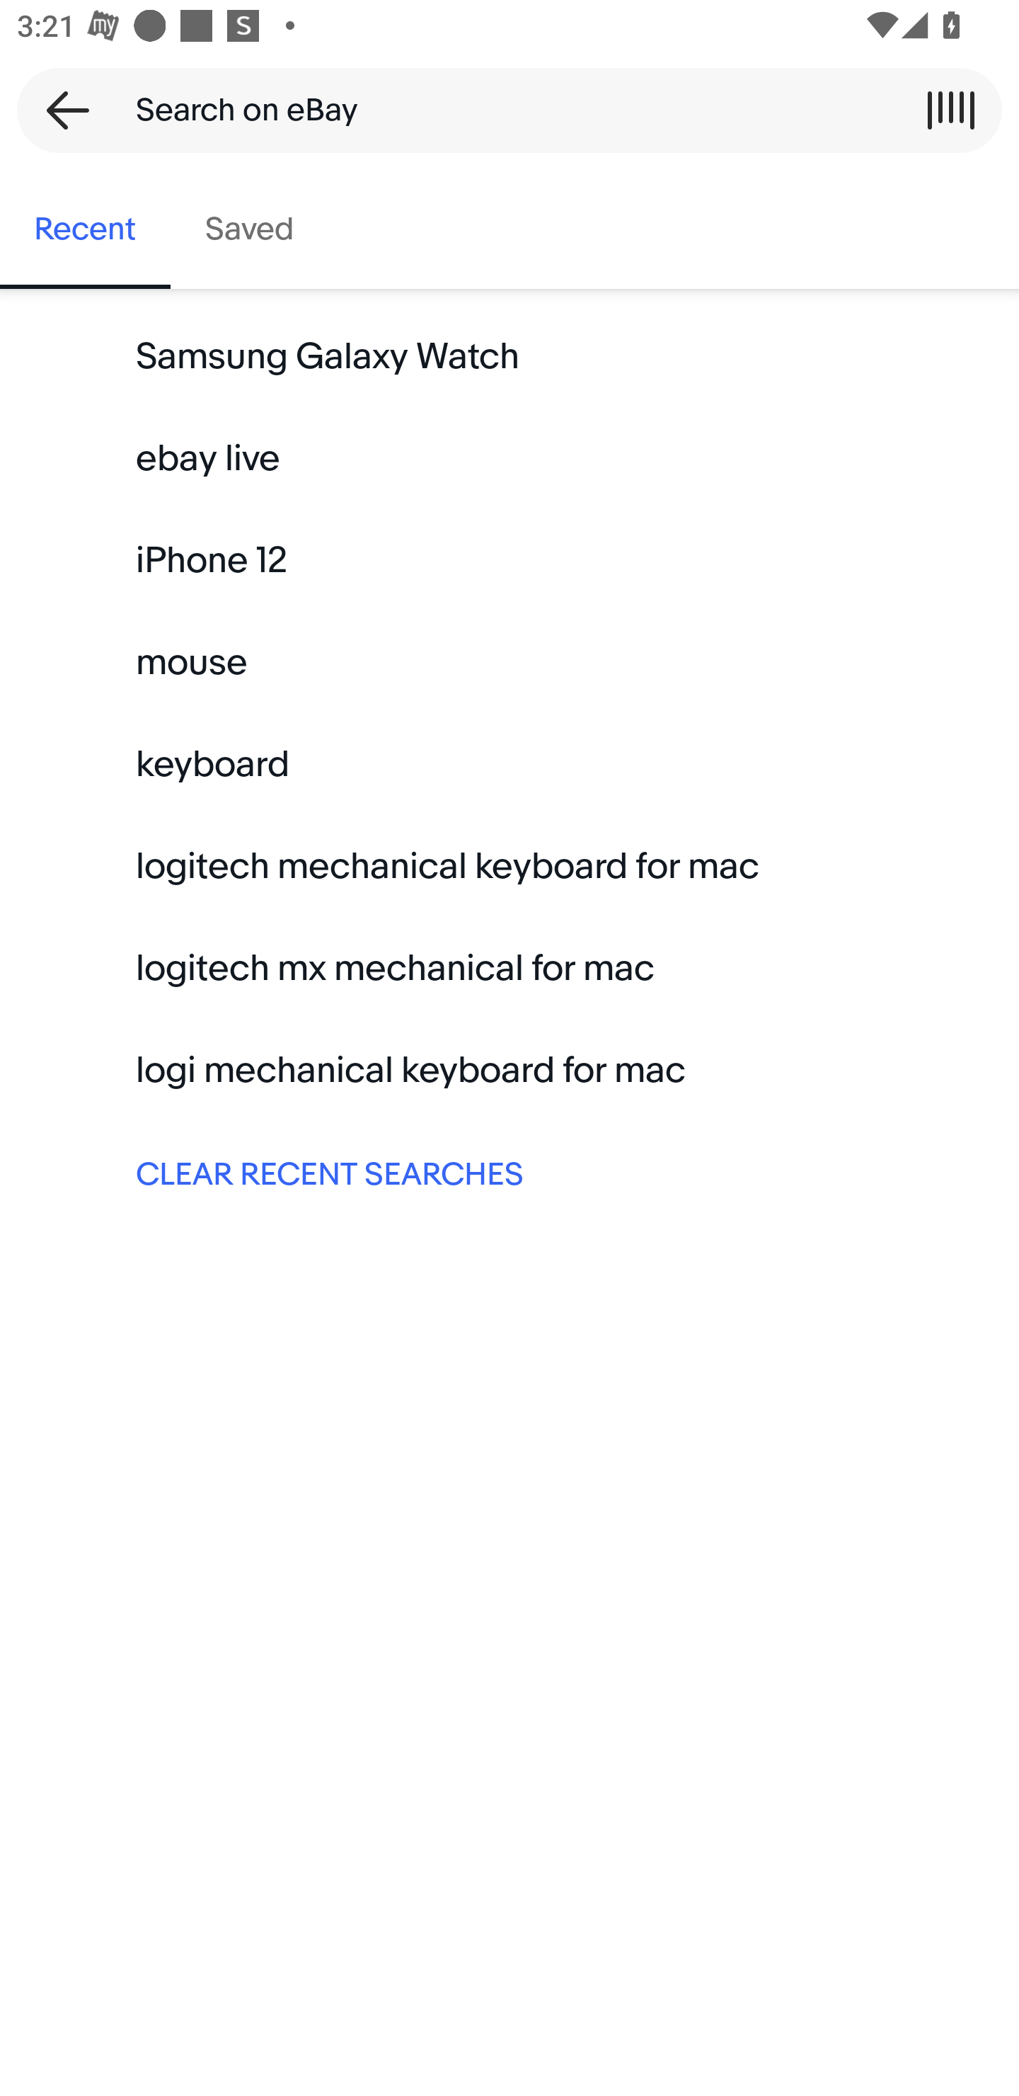  I want to click on iPhone 12 Keyword search iPhone 12:, so click(509, 561).